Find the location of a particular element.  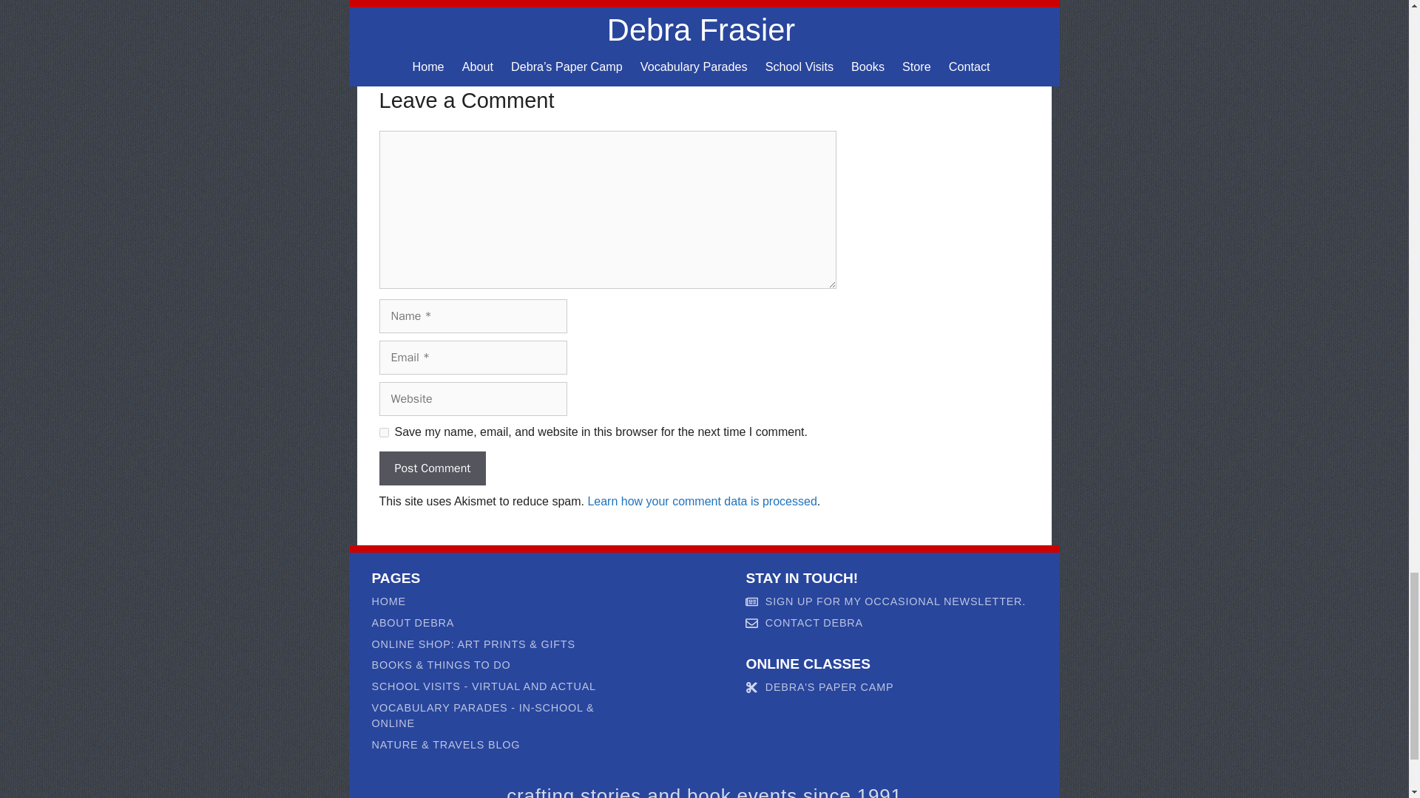

Post Comment is located at coordinates (432, 468).